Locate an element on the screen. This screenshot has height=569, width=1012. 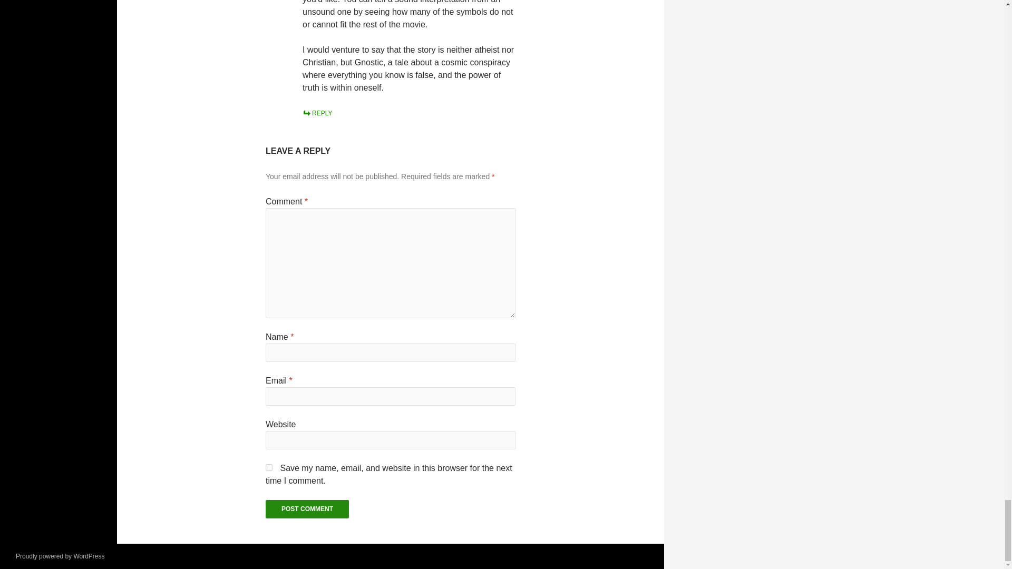
Post Comment is located at coordinates (307, 509).